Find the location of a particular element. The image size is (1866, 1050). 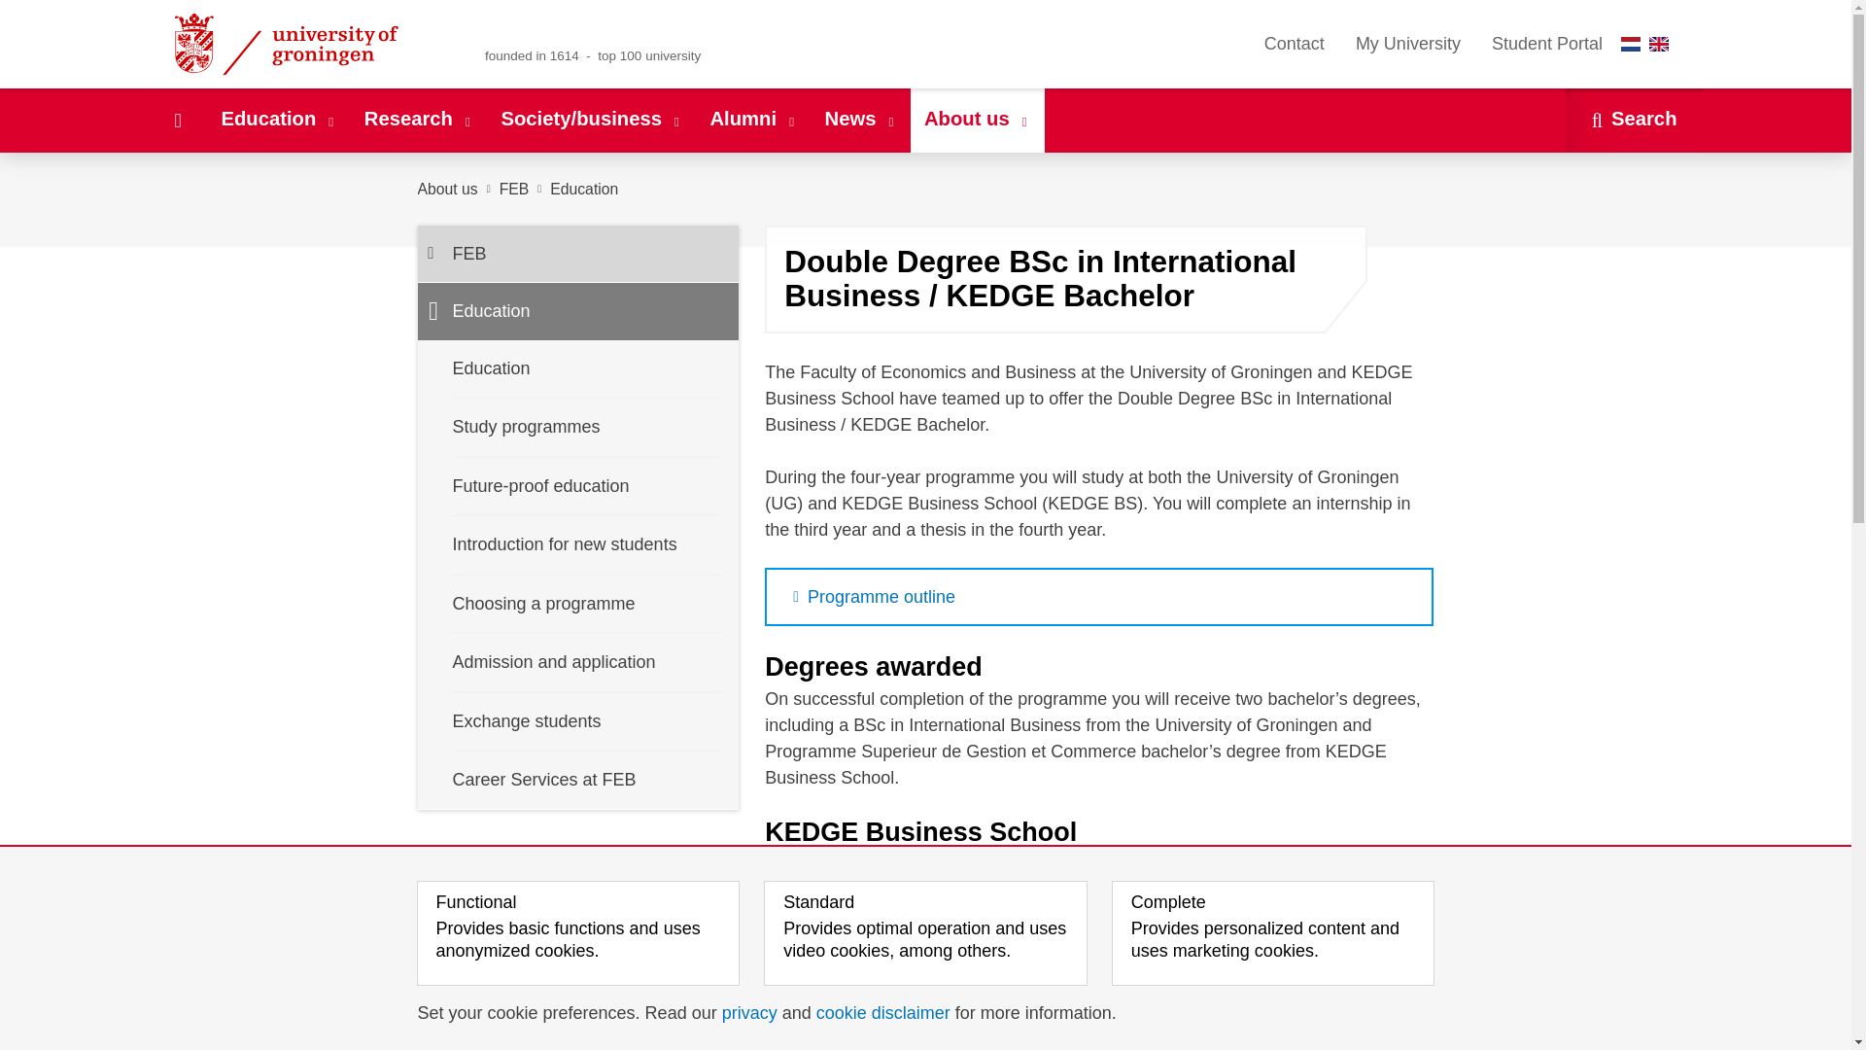

English is located at coordinates (1658, 43).